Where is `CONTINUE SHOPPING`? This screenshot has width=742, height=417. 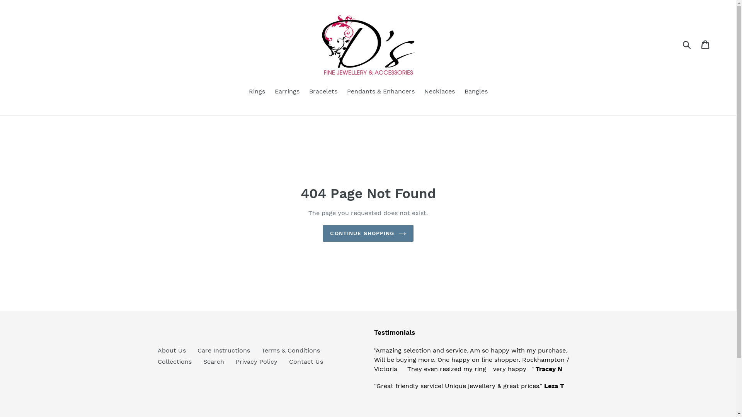
CONTINUE SHOPPING is located at coordinates (368, 233).